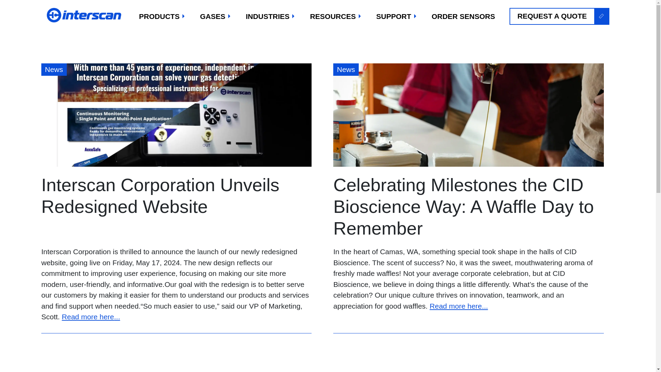 The image size is (661, 372). Describe the element at coordinates (162, 16) in the screenshot. I see `Products` at that location.